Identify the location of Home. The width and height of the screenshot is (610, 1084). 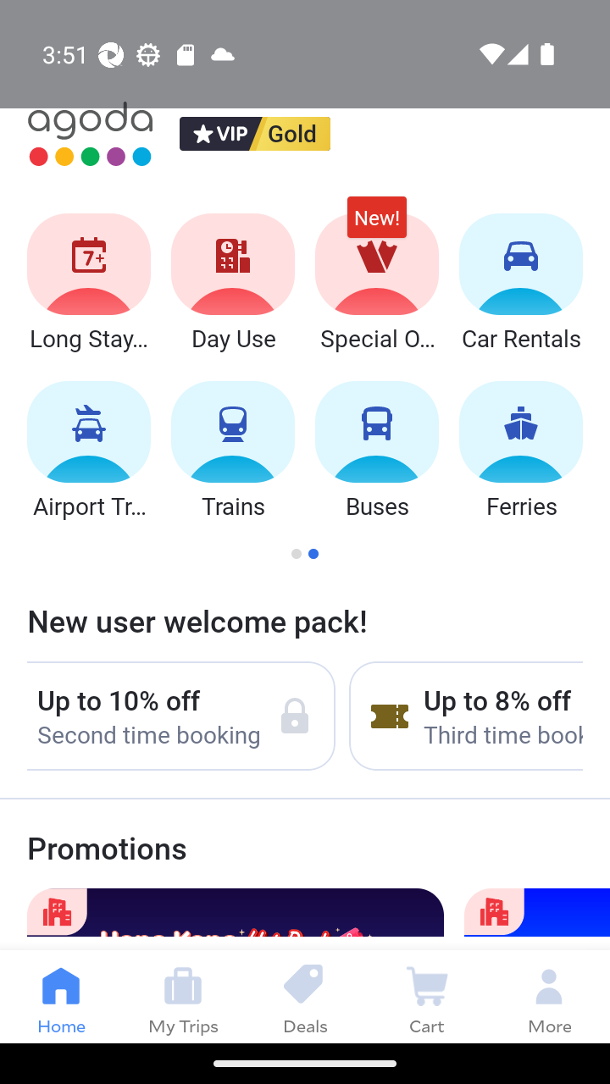
(61, 996).